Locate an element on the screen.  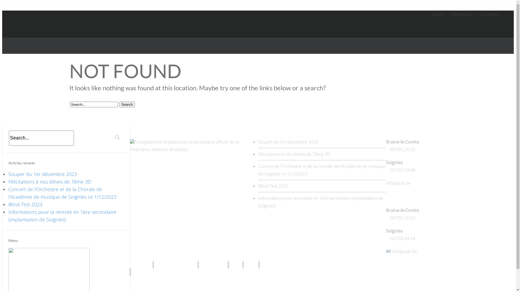
067/33.44.44 is located at coordinates (402, 238).